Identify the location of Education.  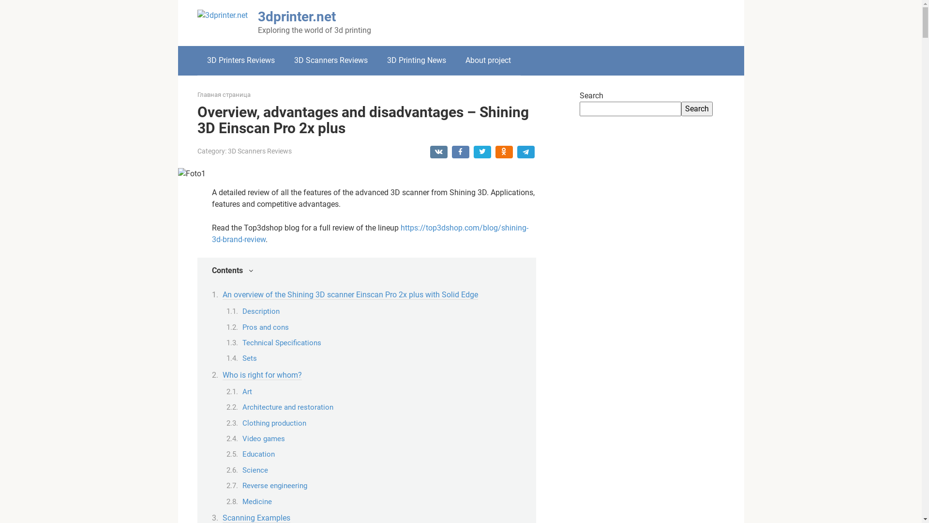
(258, 454).